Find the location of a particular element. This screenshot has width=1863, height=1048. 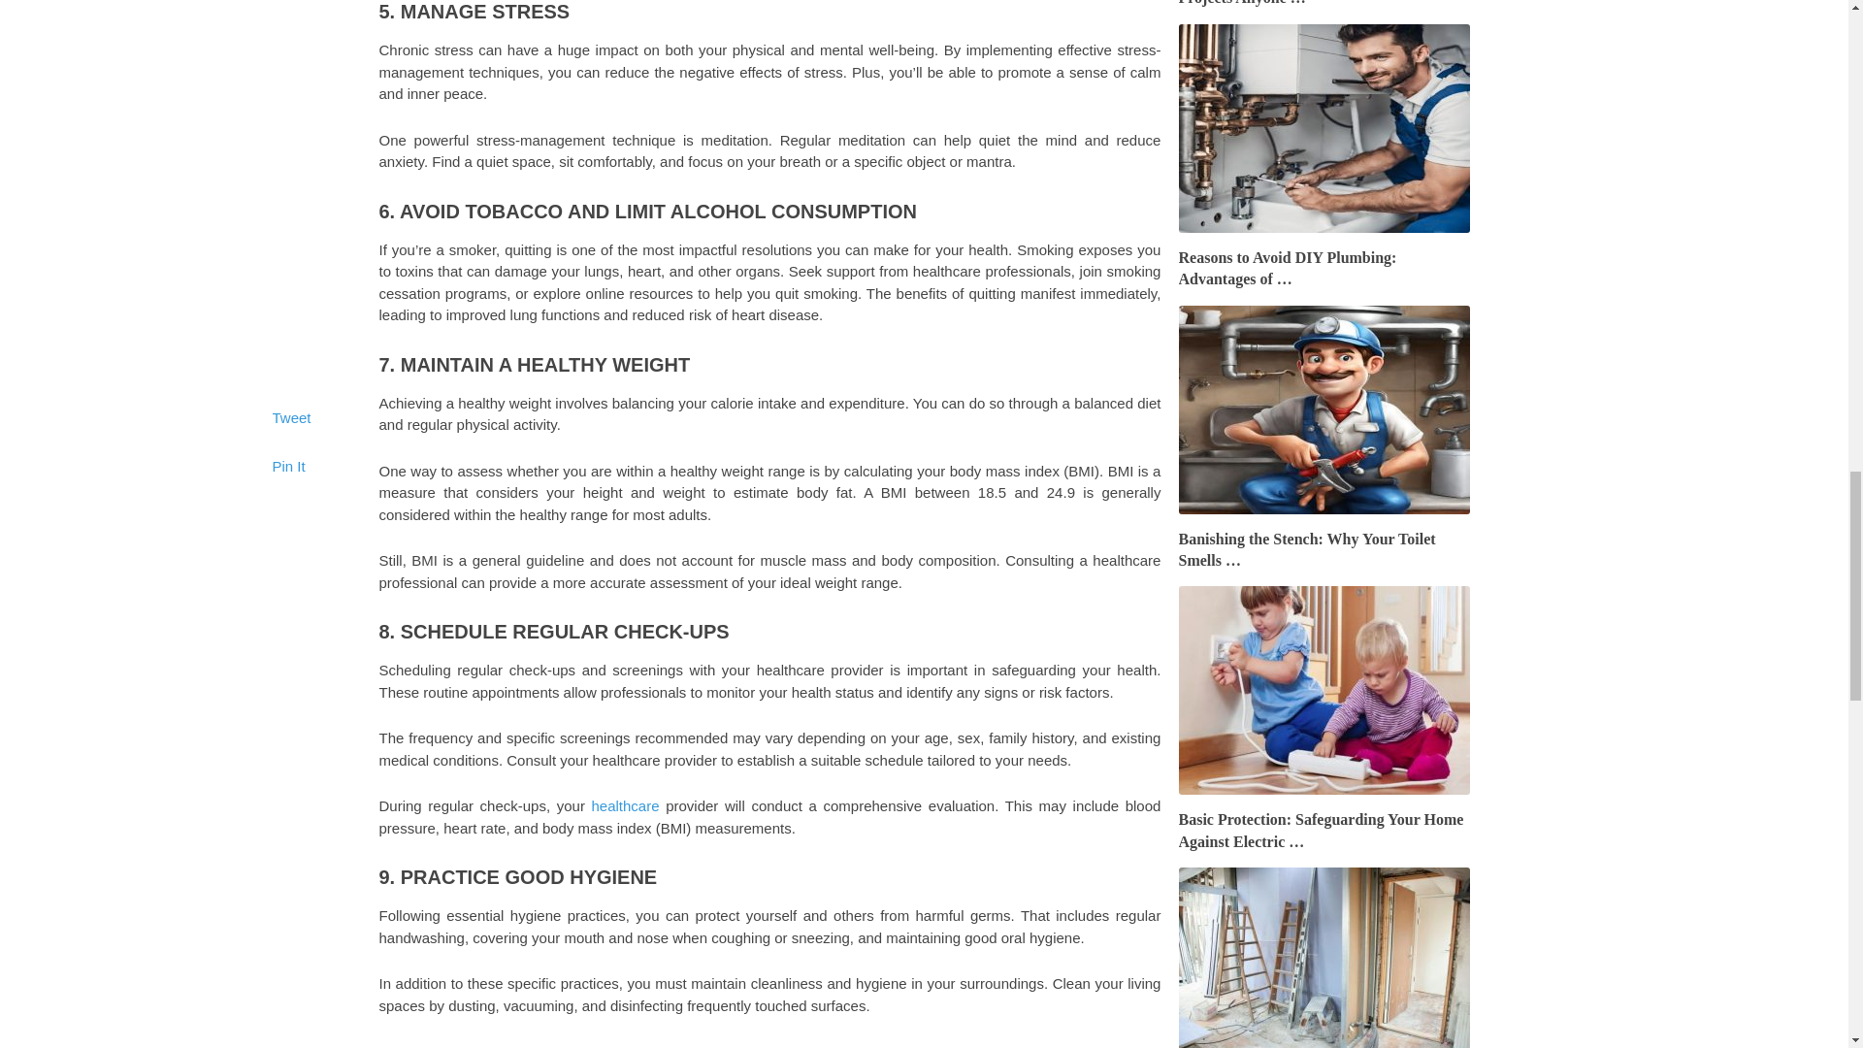

healthcare is located at coordinates (625, 805).